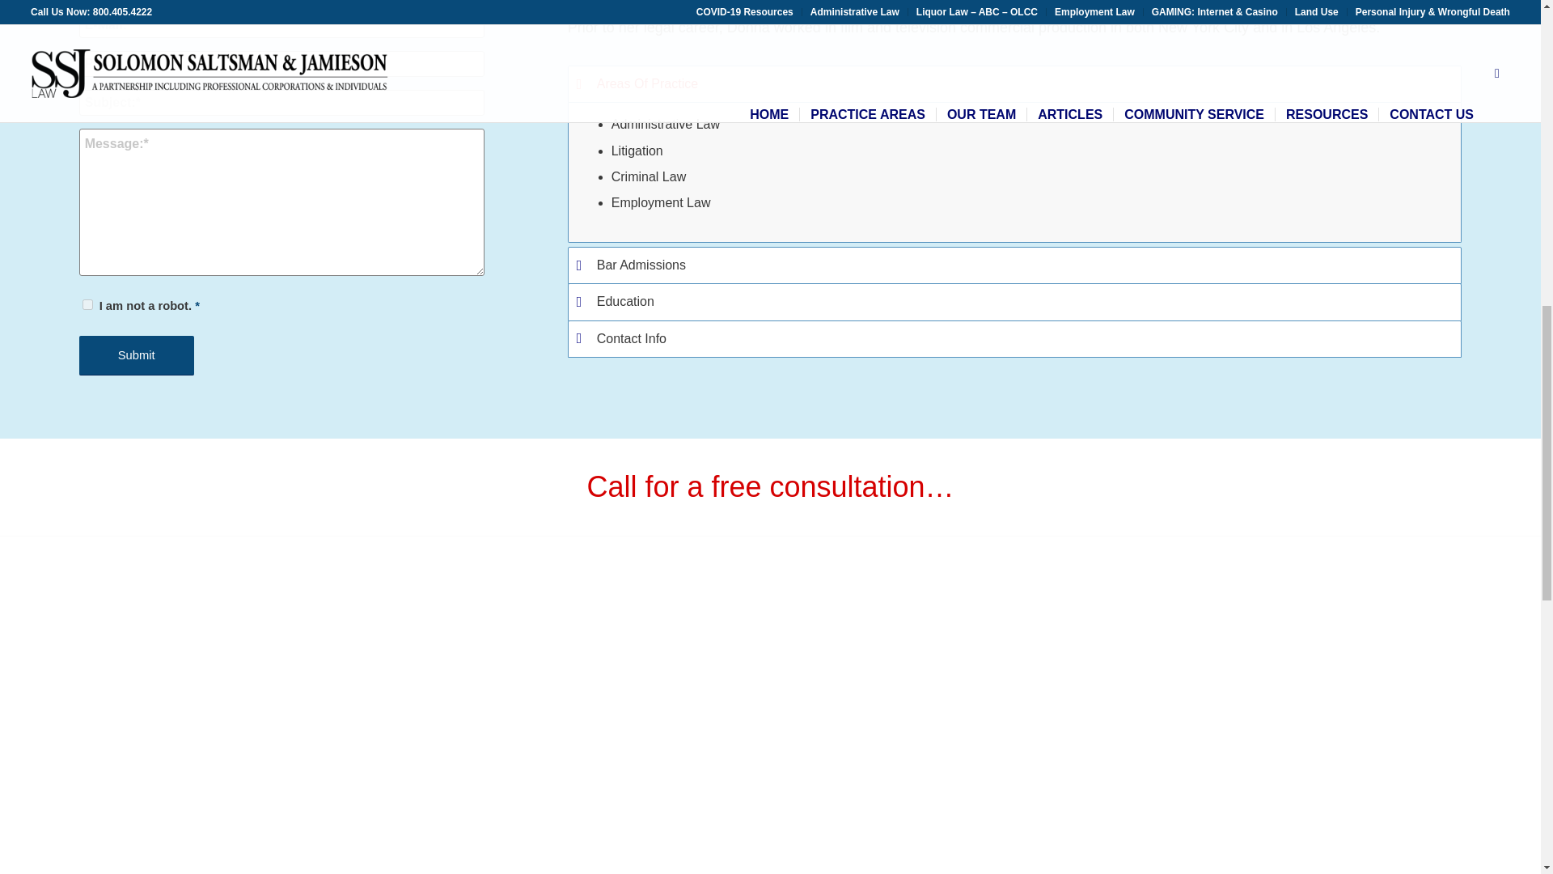  I want to click on Submit, so click(136, 355).